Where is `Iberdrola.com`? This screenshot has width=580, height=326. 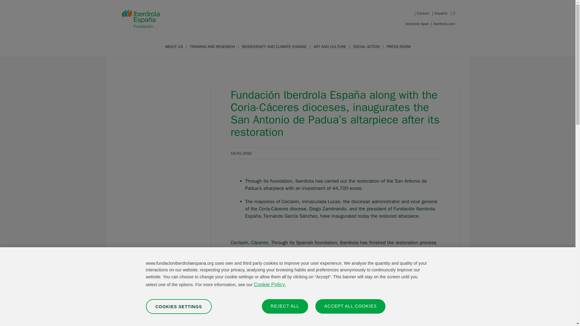
Iberdrola.com is located at coordinates (444, 24).